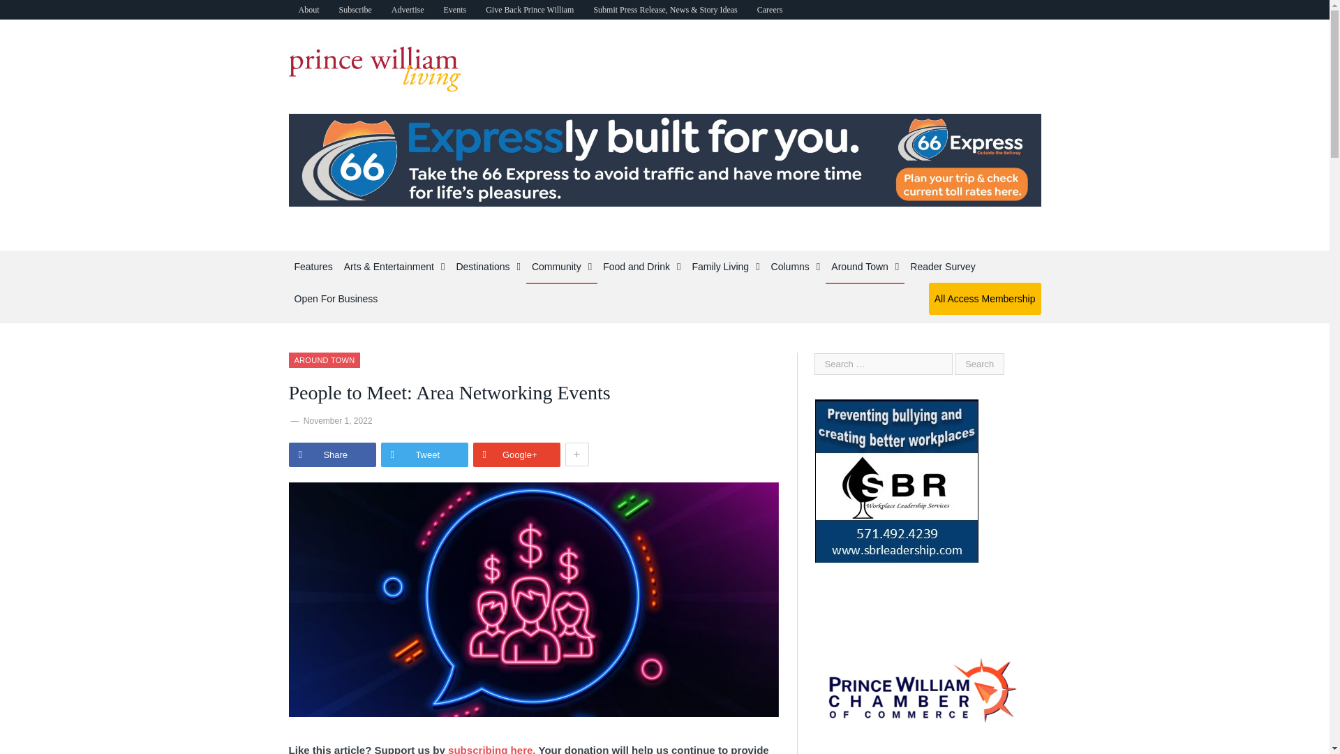  What do you see at coordinates (375, 66) in the screenshot?
I see `Prince William Living` at bounding box center [375, 66].